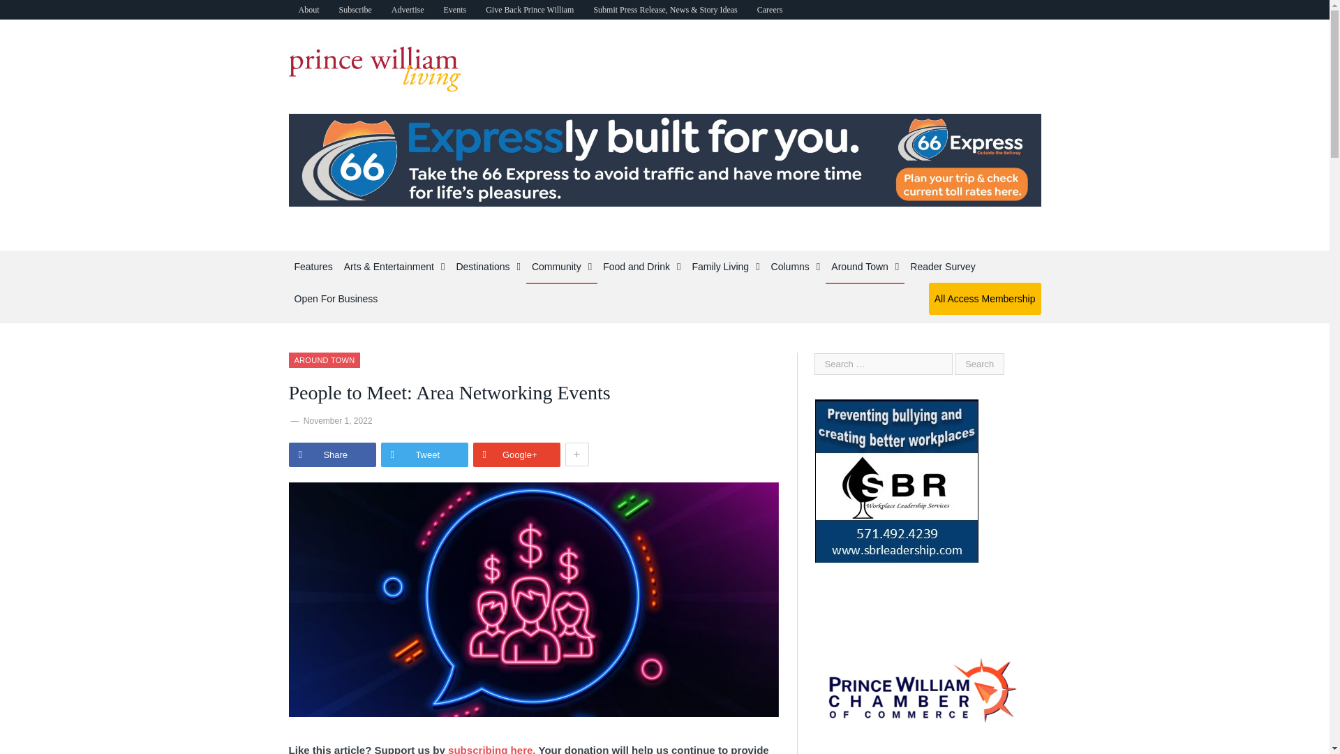  What do you see at coordinates (375, 66) in the screenshot?
I see `Prince William Living` at bounding box center [375, 66].